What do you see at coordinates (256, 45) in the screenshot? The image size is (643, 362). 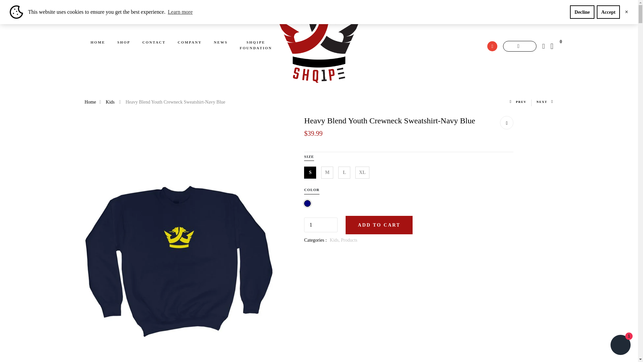 I see `Shq1pe Foundation` at bounding box center [256, 45].